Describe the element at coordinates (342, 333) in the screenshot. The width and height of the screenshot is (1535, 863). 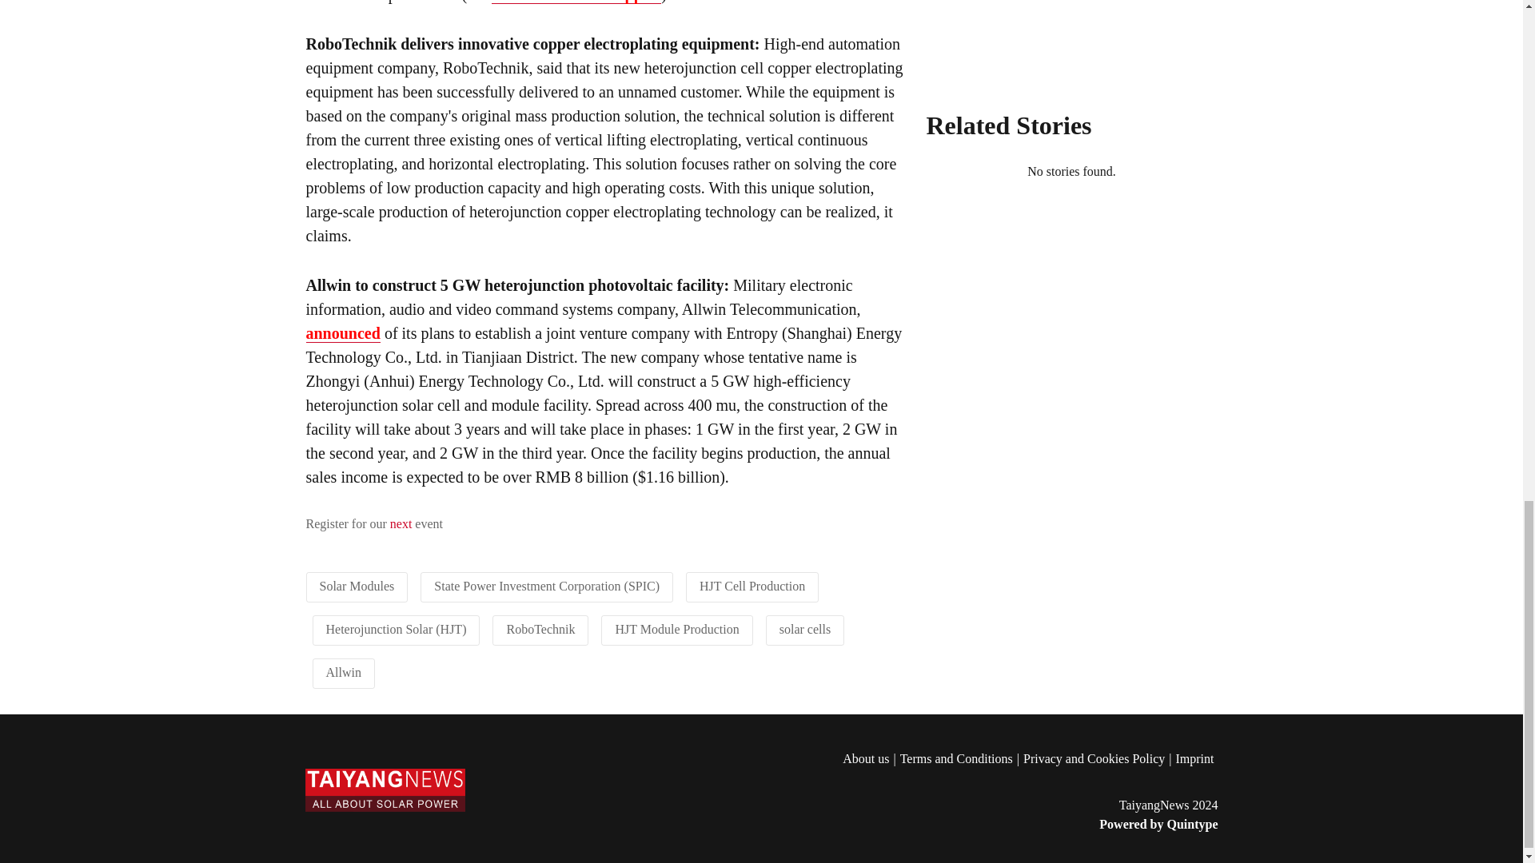
I see `announced` at that location.